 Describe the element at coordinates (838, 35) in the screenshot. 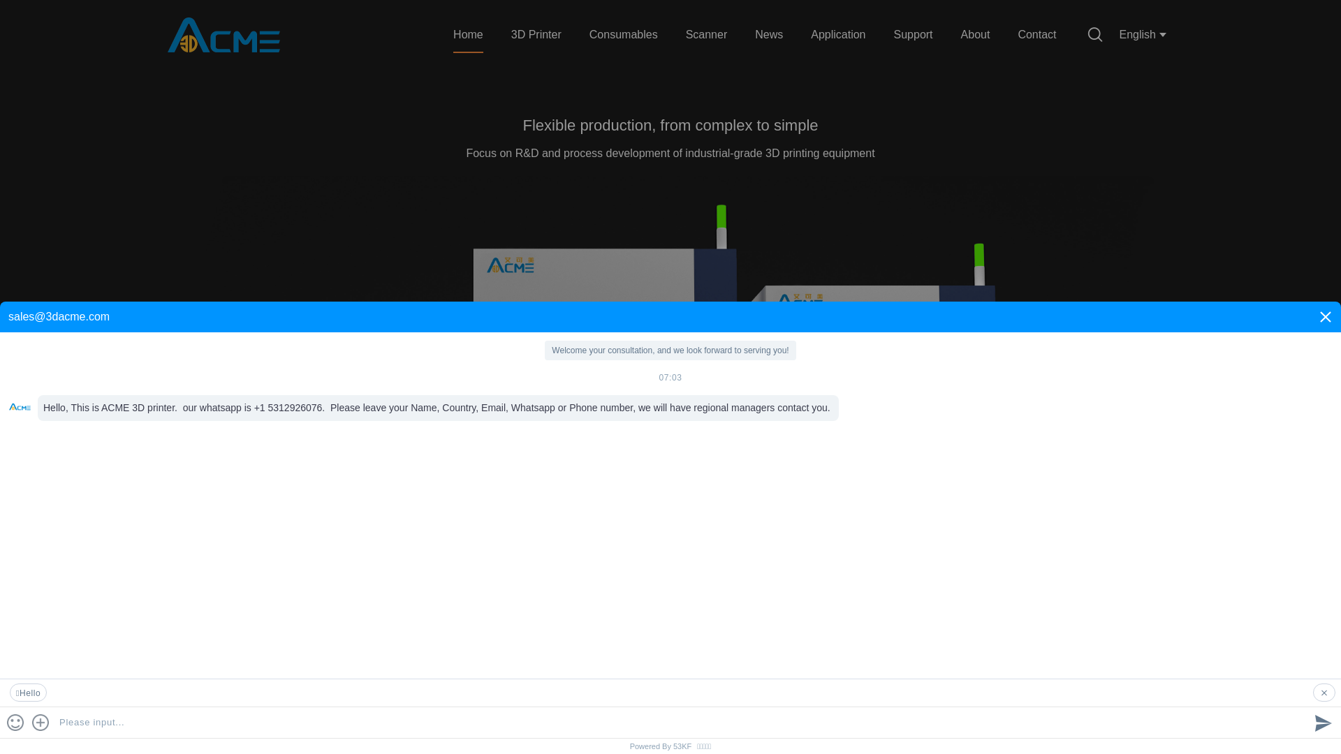

I see `Application` at that location.